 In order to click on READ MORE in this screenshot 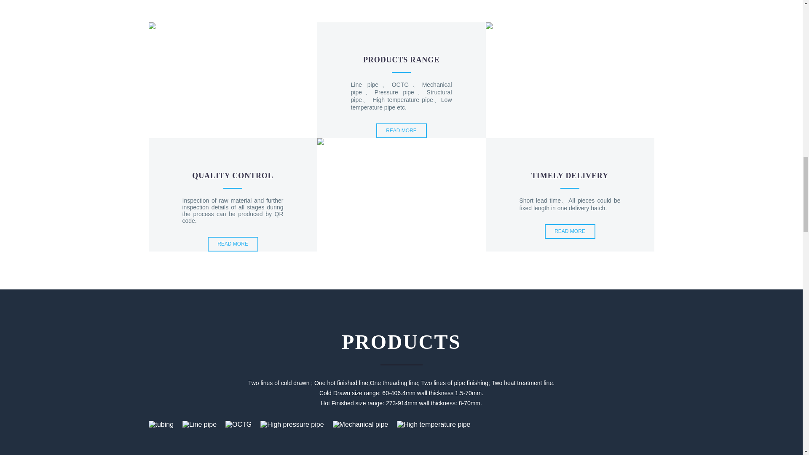, I will do `click(233, 244)`.